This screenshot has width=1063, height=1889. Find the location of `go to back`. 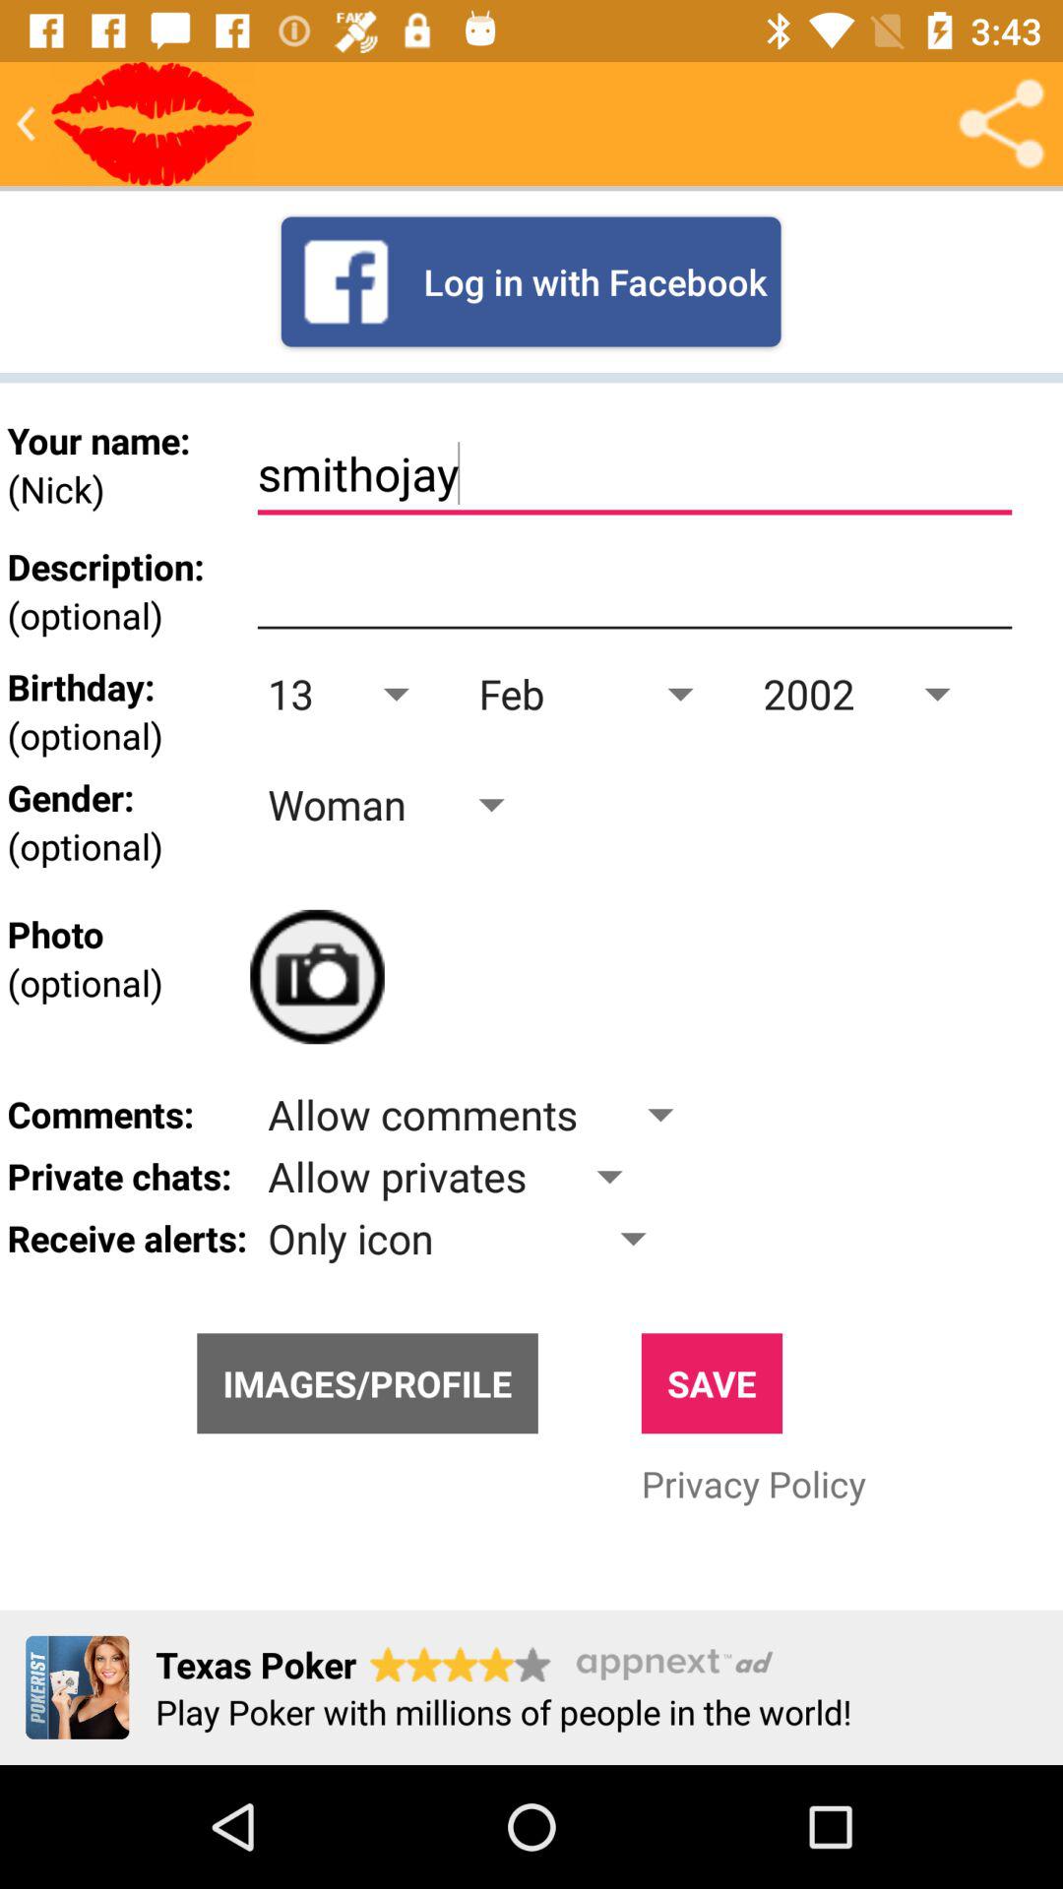

go to back is located at coordinates (26, 124).